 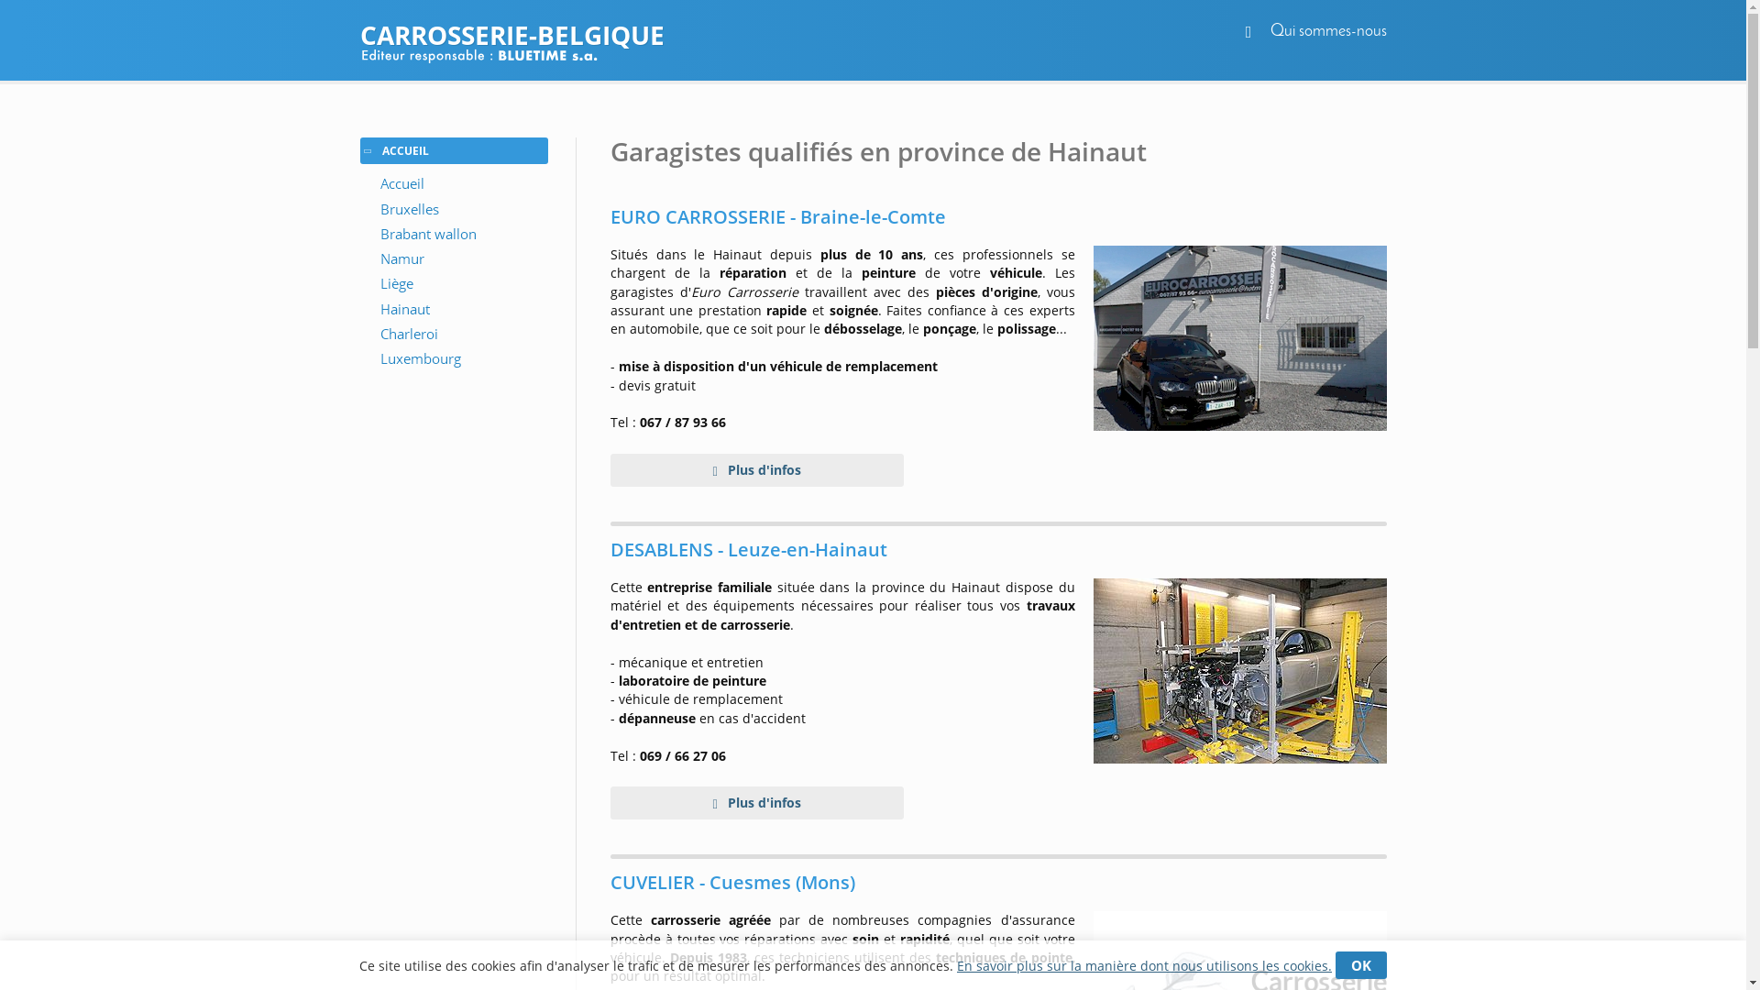 I want to click on Plus d'infos, so click(x=757, y=470).